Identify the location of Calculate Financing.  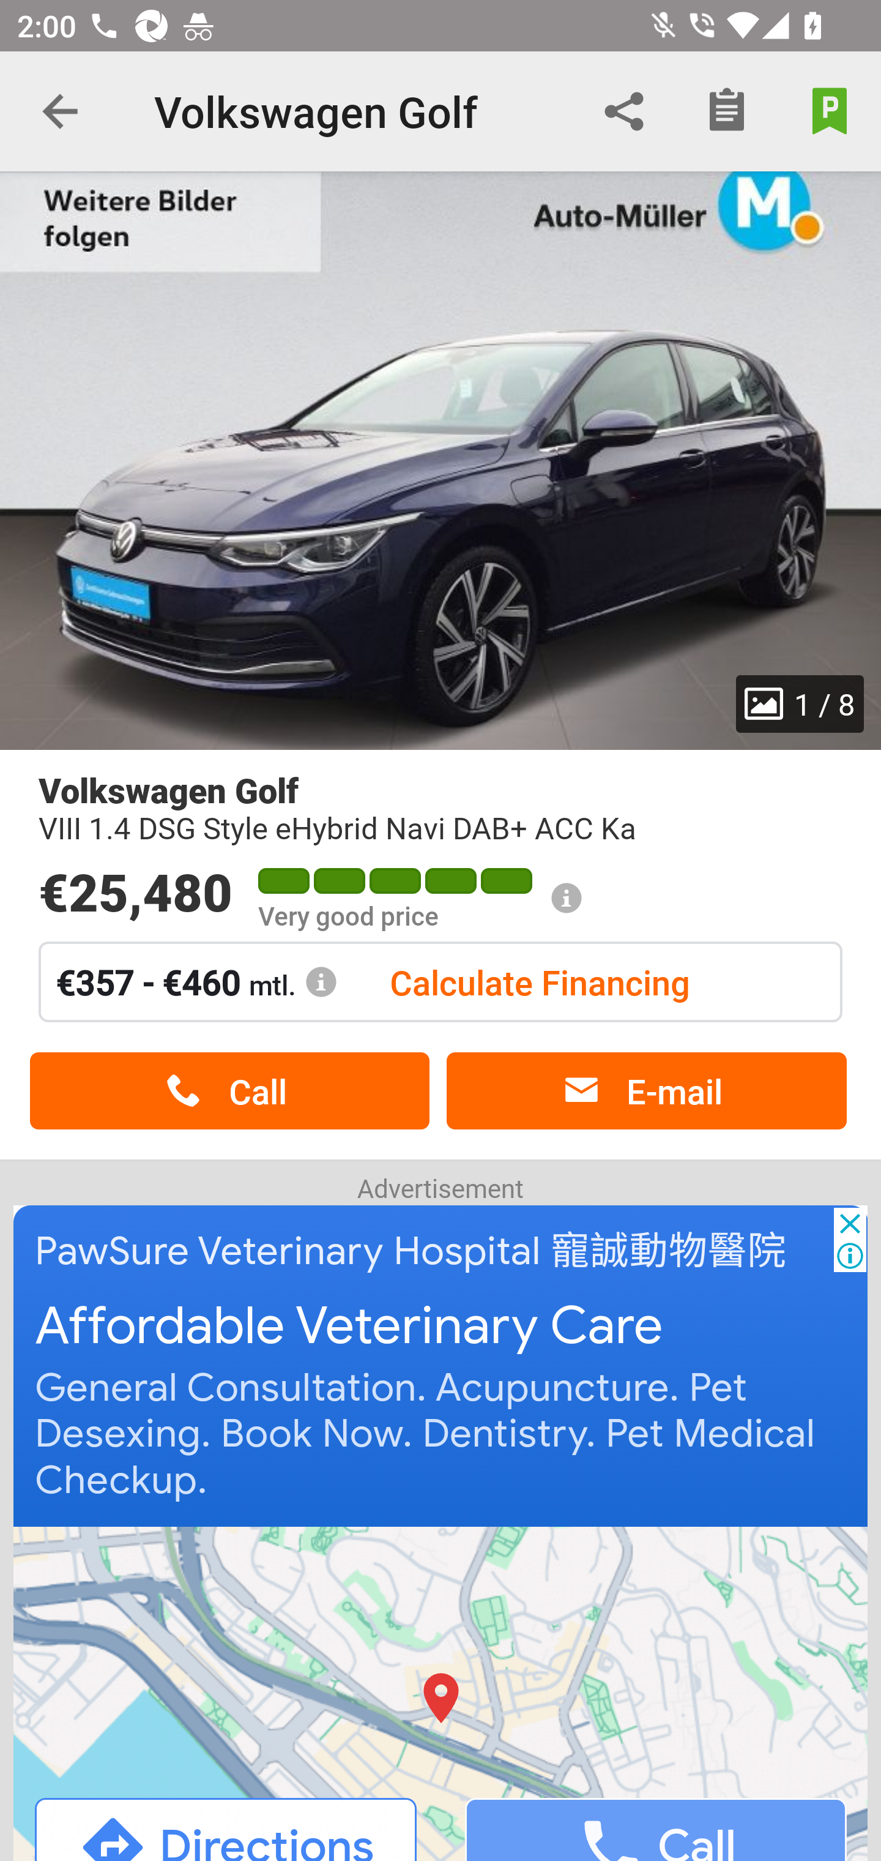
(540, 981).